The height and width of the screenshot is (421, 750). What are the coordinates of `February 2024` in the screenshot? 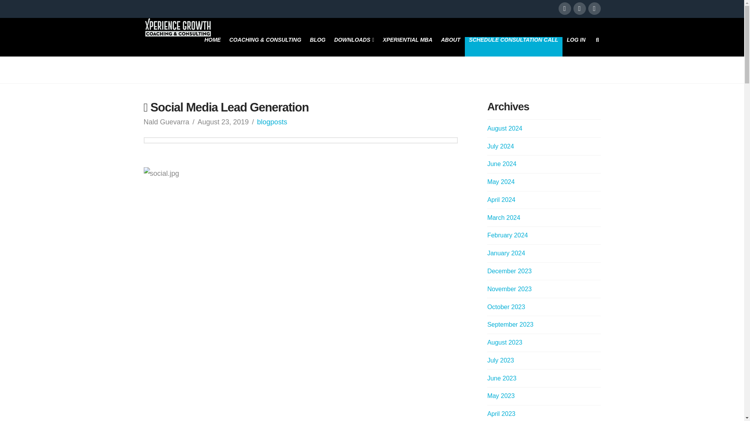 It's located at (507, 235).